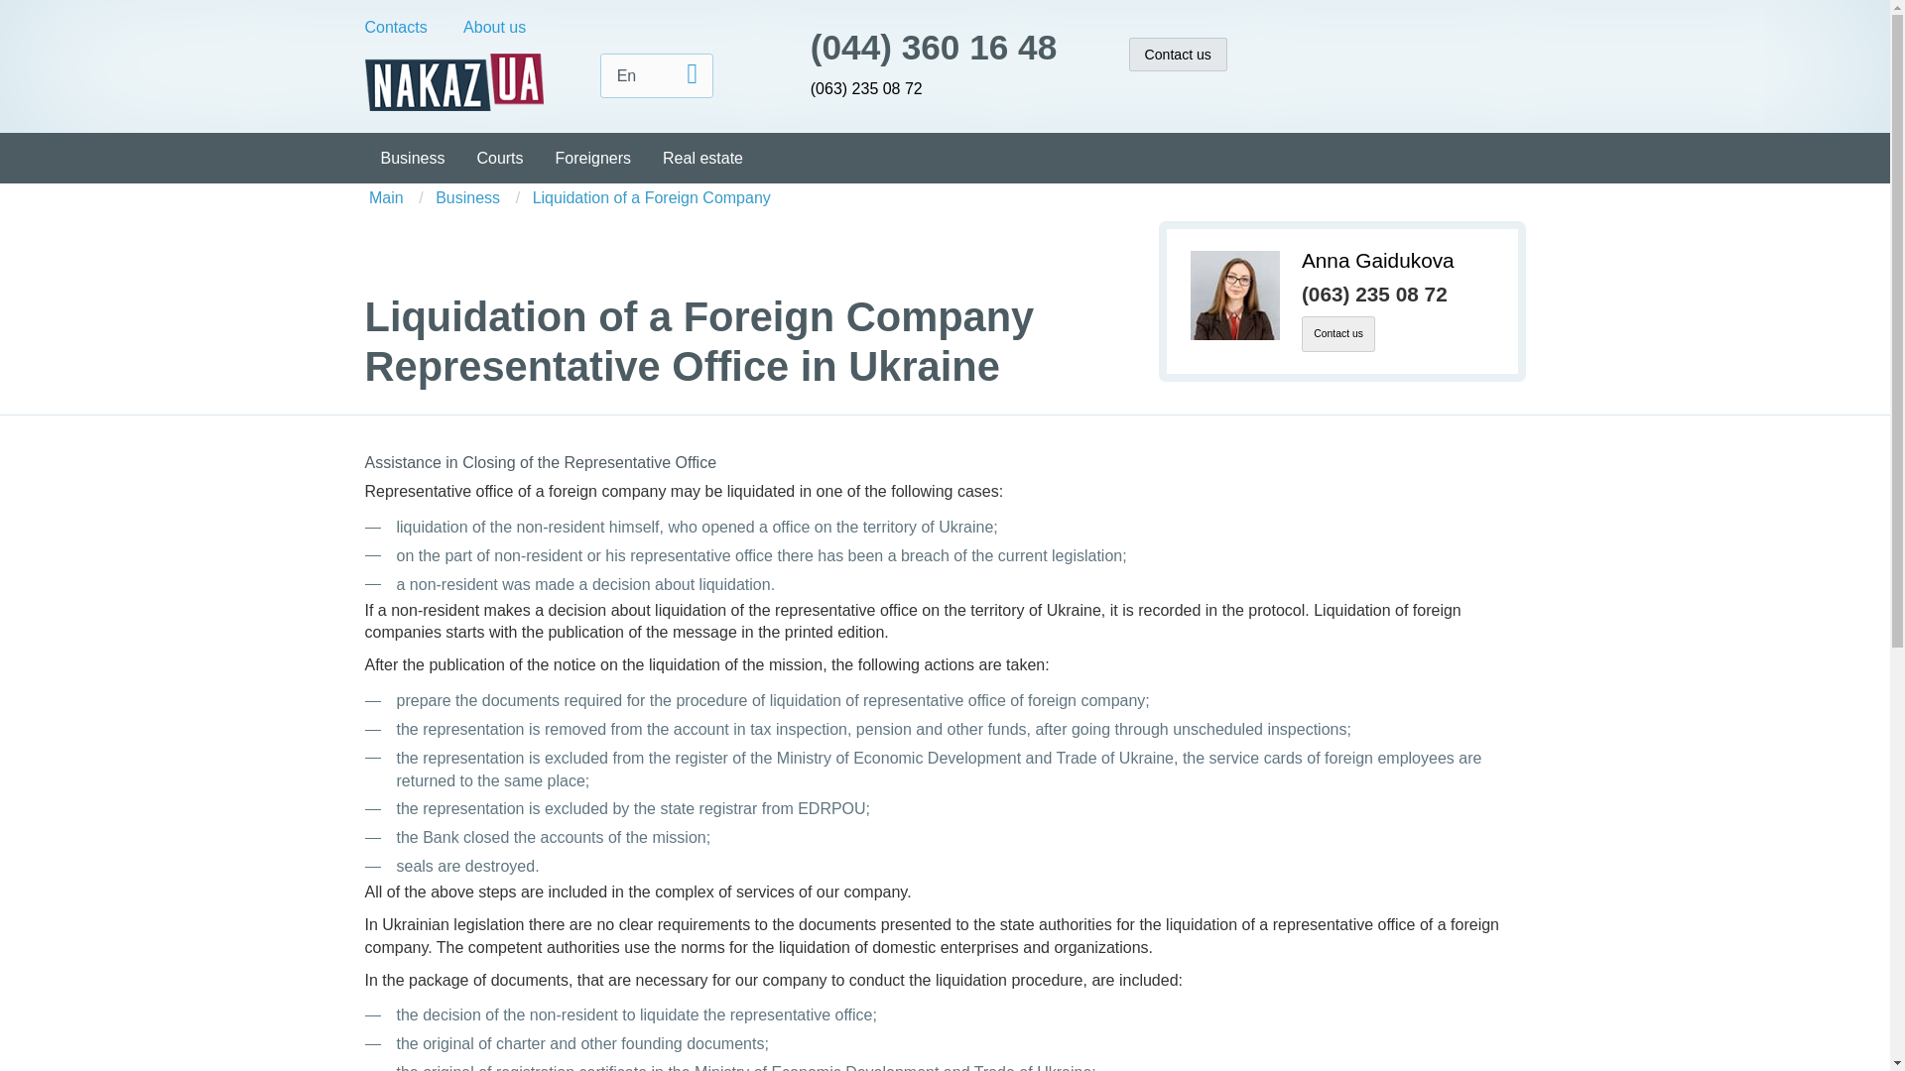 Image resolution: width=1905 pixels, height=1071 pixels. I want to click on Real estate, so click(702, 157).